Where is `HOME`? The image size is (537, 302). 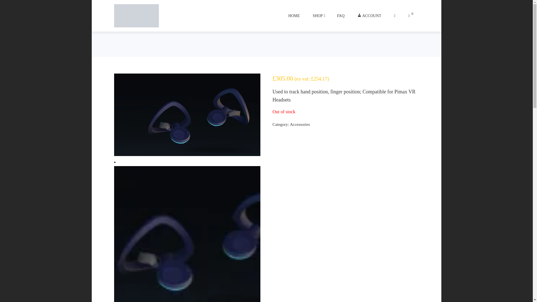
HOME is located at coordinates (294, 16).